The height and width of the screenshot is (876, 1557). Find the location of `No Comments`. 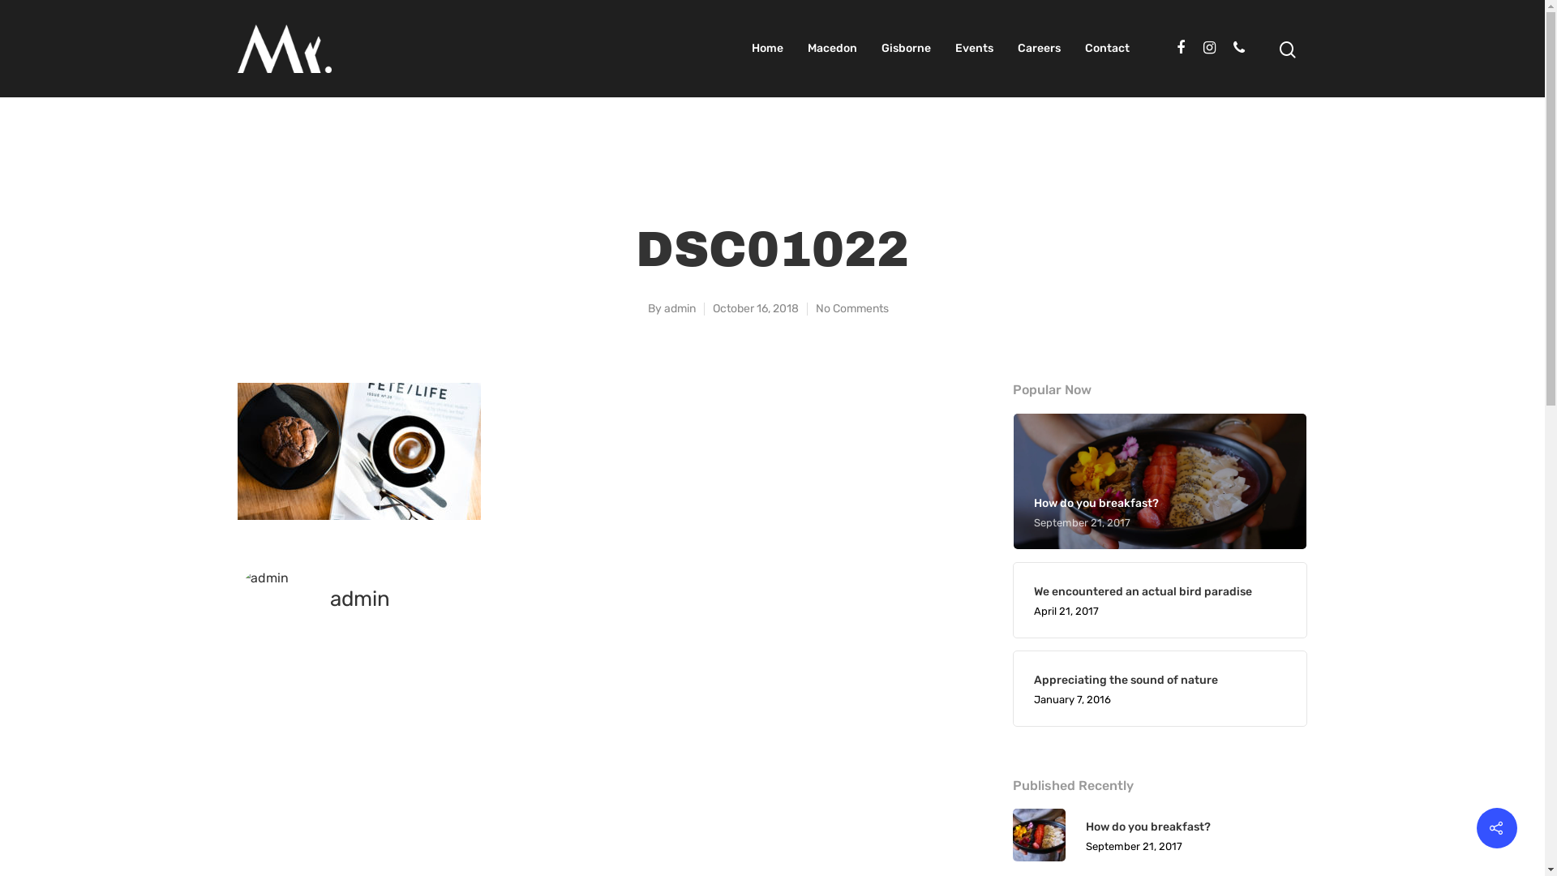

No Comments is located at coordinates (852, 308).